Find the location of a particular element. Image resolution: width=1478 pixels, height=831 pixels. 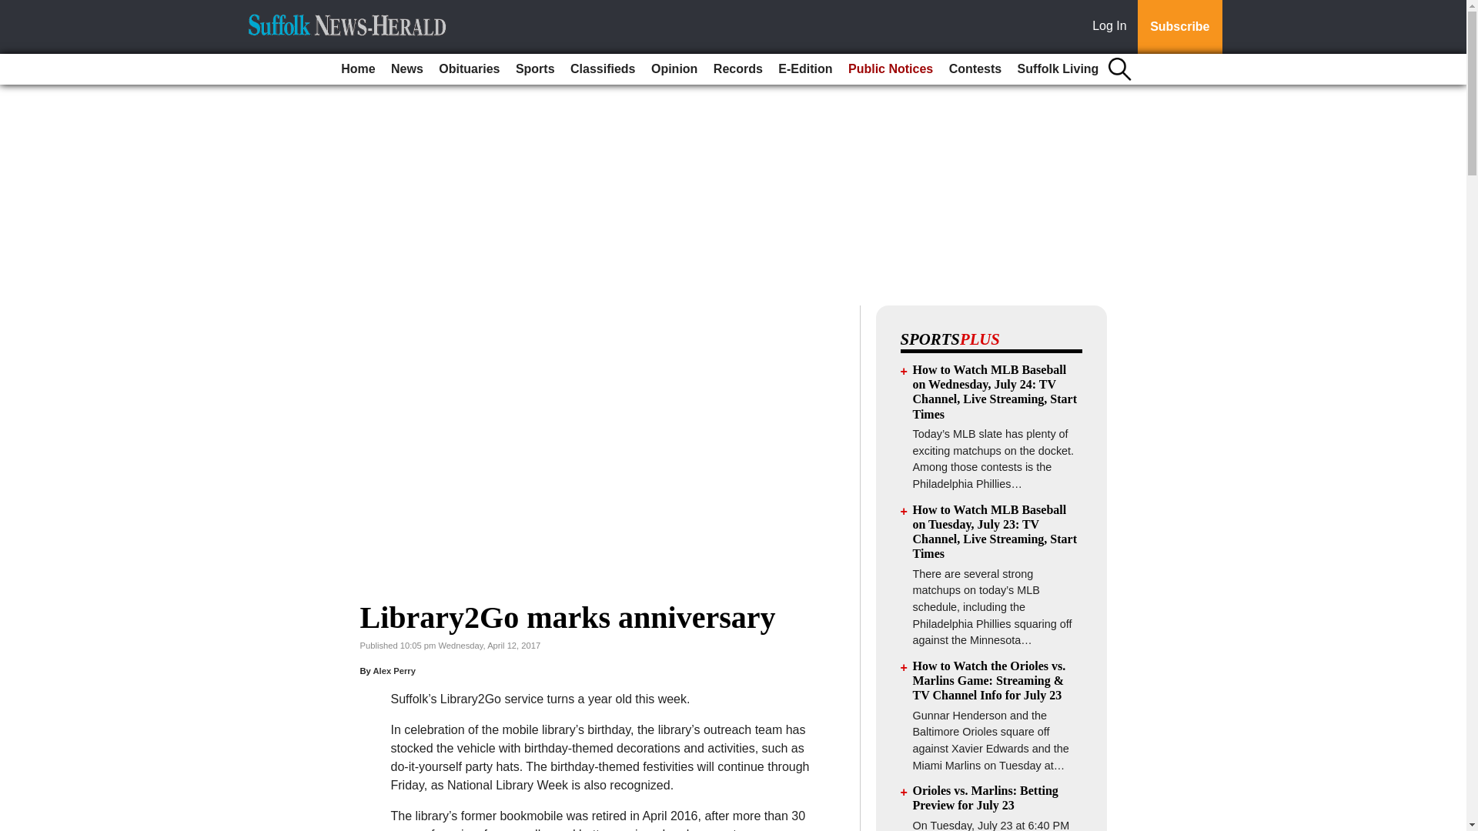

Records is located at coordinates (737, 69).